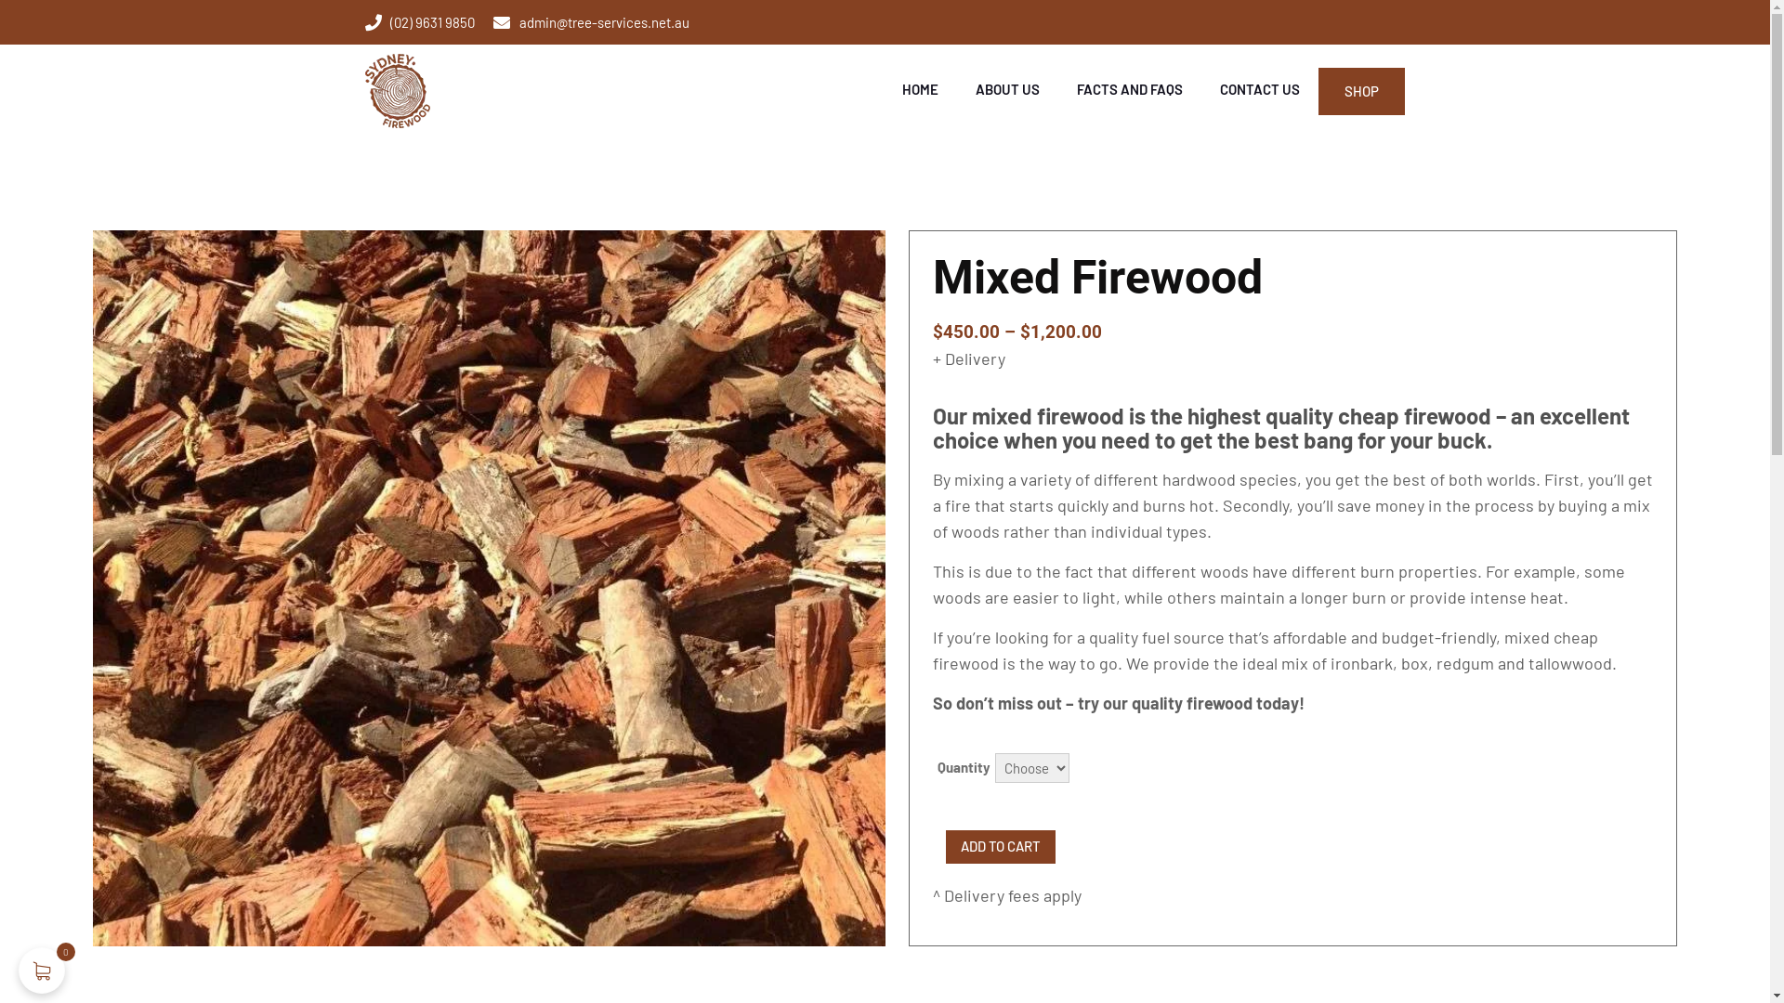  Describe the element at coordinates (1260, 88) in the screenshot. I see `CONTACT US` at that location.